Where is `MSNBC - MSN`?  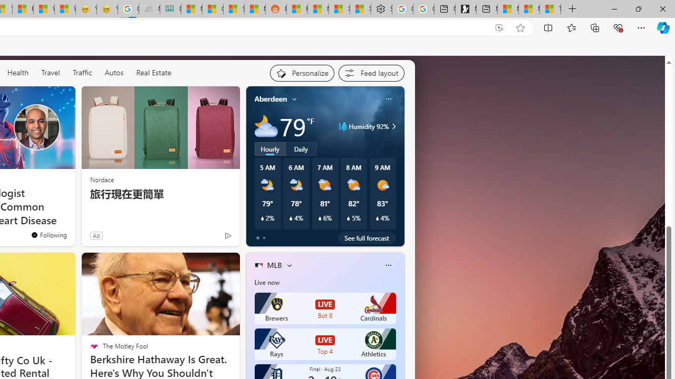 MSNBC - MSN is located at coordinates (191, 9).